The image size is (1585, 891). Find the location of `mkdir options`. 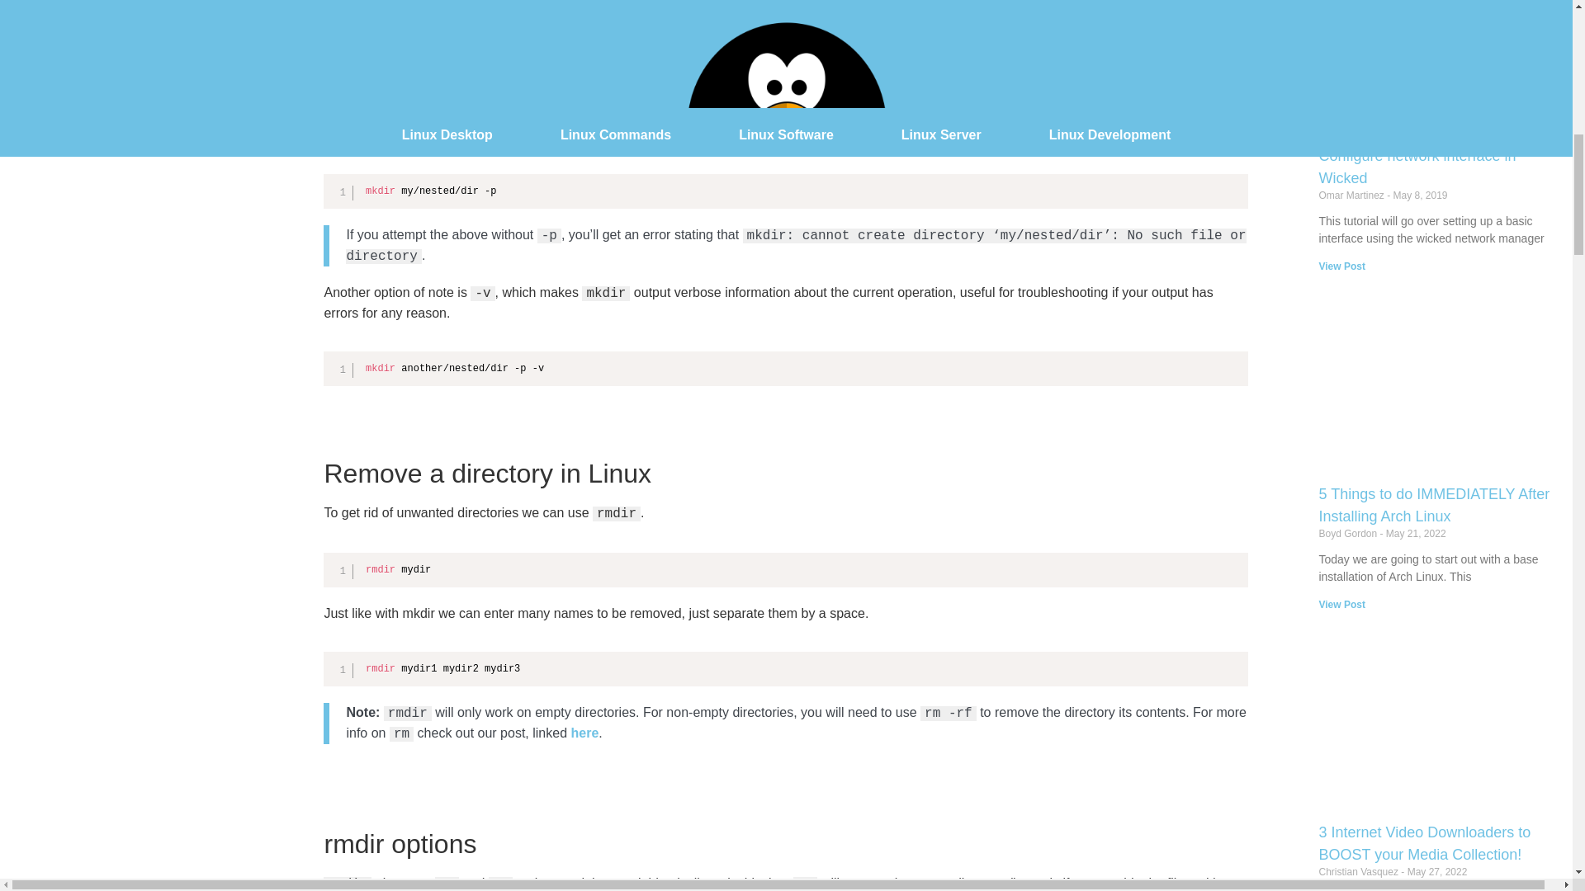

mkdir options is located at coordinates (89, 201).